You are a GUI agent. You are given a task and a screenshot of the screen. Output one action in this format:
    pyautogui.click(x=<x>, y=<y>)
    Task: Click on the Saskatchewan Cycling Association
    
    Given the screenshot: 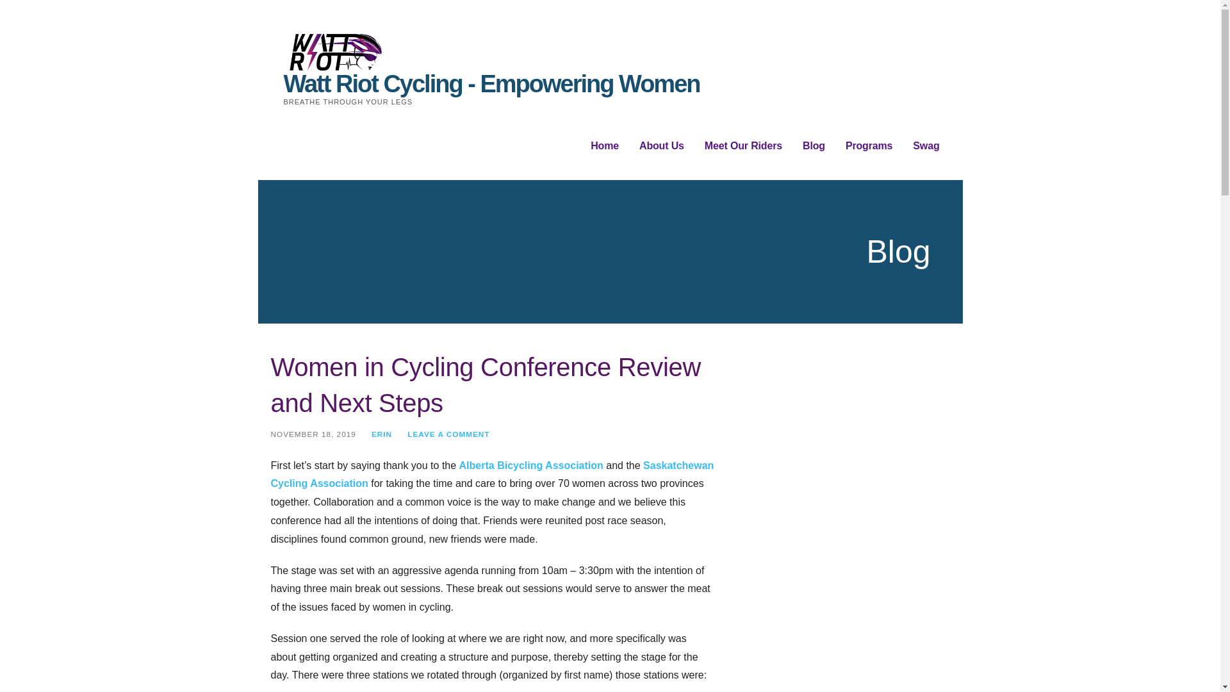 What is the action you would take?
    pyautogui.click(x=492, y=474)
    